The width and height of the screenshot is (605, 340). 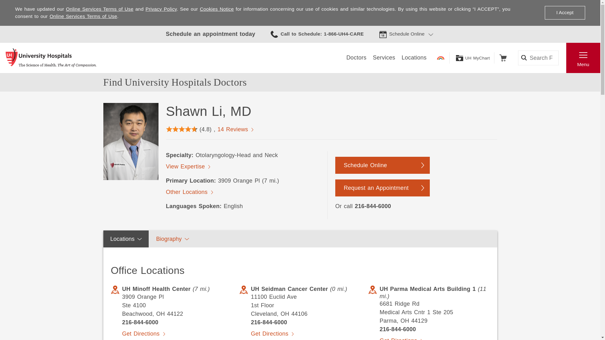 What do you see at coordinates (100, 9) in the screenshot?
I see `Online Services Terms of Use` at bounding box center [100, 9].